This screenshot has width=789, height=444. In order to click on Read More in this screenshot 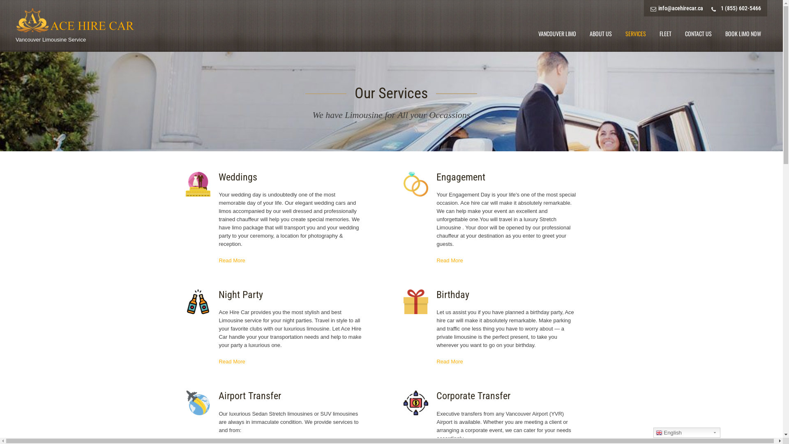, I will do `click(450, 362)`.